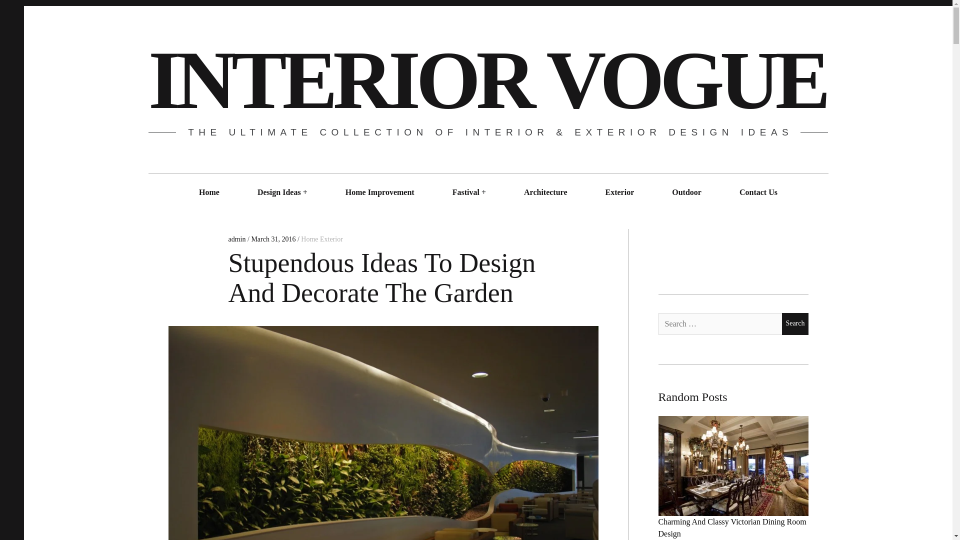 The height and width of the screenshot is (540, 960). What do you see at coordinates (380, 192) in the screenshot?
I see `Home Improvement` at bounding box center [380, 192].